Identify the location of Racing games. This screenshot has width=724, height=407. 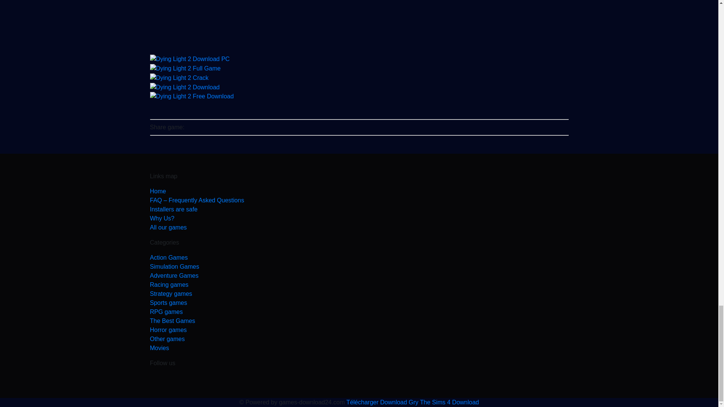
(359, 285).